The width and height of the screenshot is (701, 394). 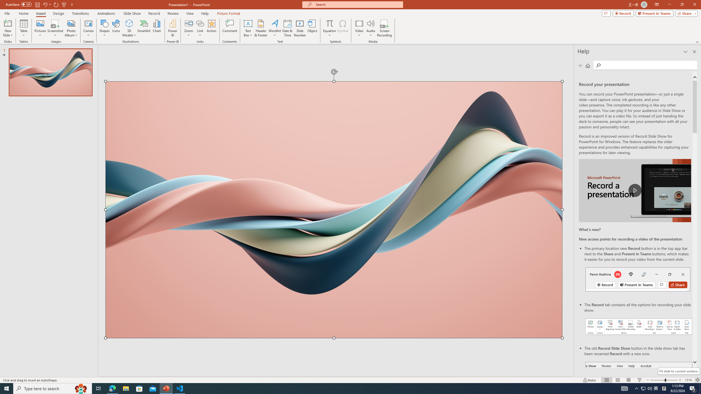 I want to click on Screen Recording..., so click(x=384, y=28).